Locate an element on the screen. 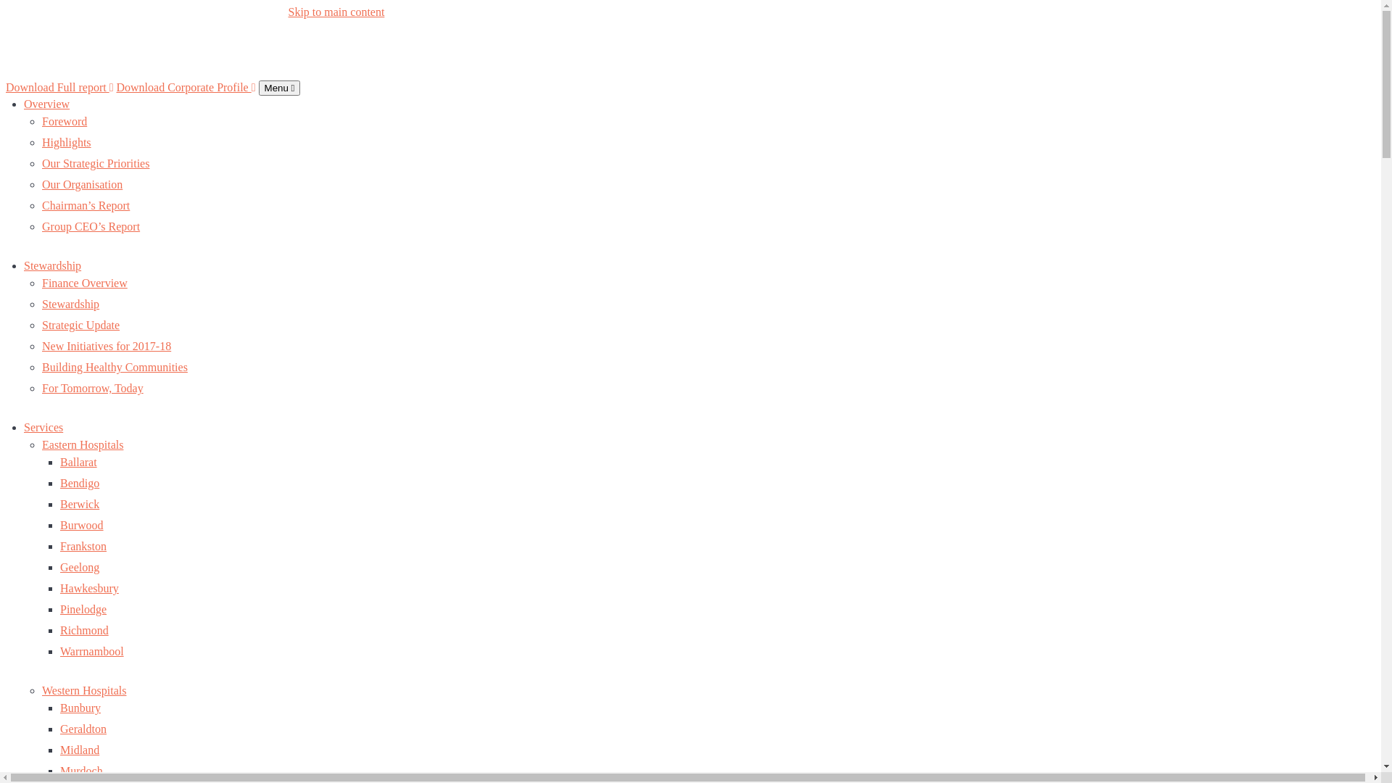 The image size is (1392, 783). Bendigo is located at coordinates (80, 483).